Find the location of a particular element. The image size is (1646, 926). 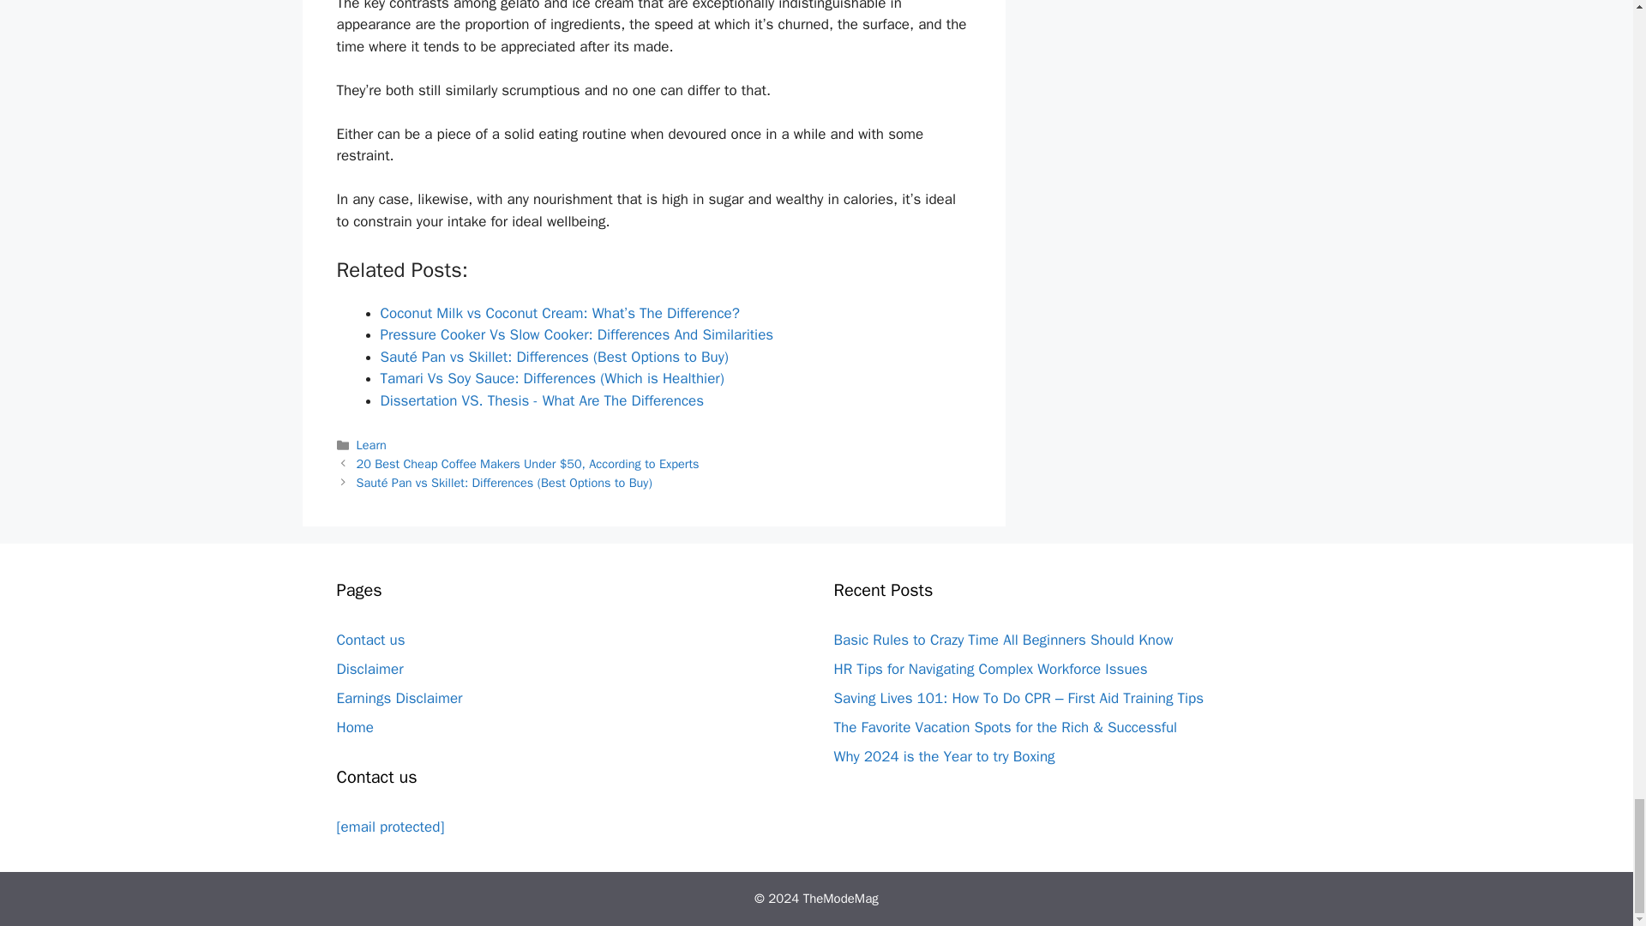

Dissertation VS. Thesis - What Are The Differences is located at coordinates (542, 400).